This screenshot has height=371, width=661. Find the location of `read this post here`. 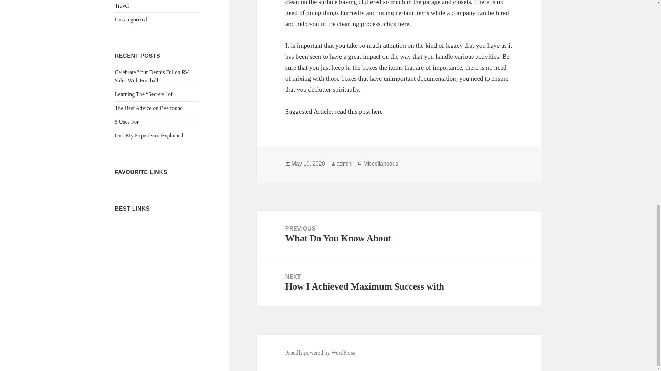

read this post here is located at coordinates (359, 111).